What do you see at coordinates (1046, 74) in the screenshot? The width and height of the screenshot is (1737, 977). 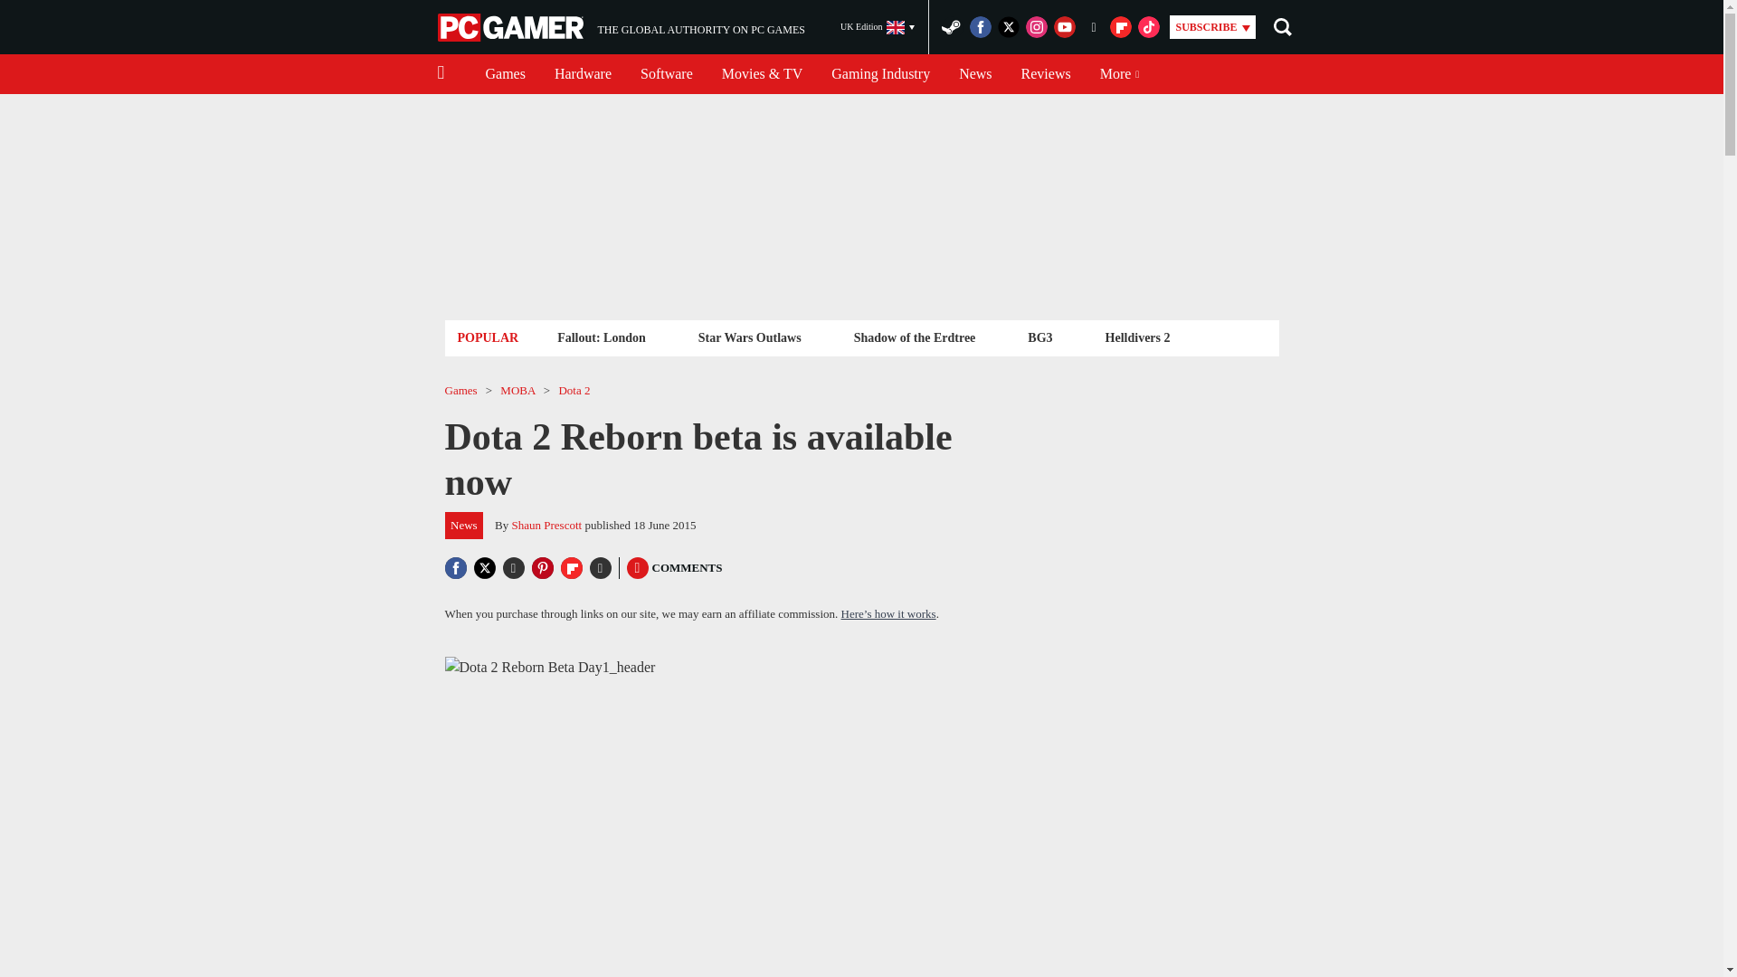 I see `Fallout: London` at bounding box center [1046, 74].